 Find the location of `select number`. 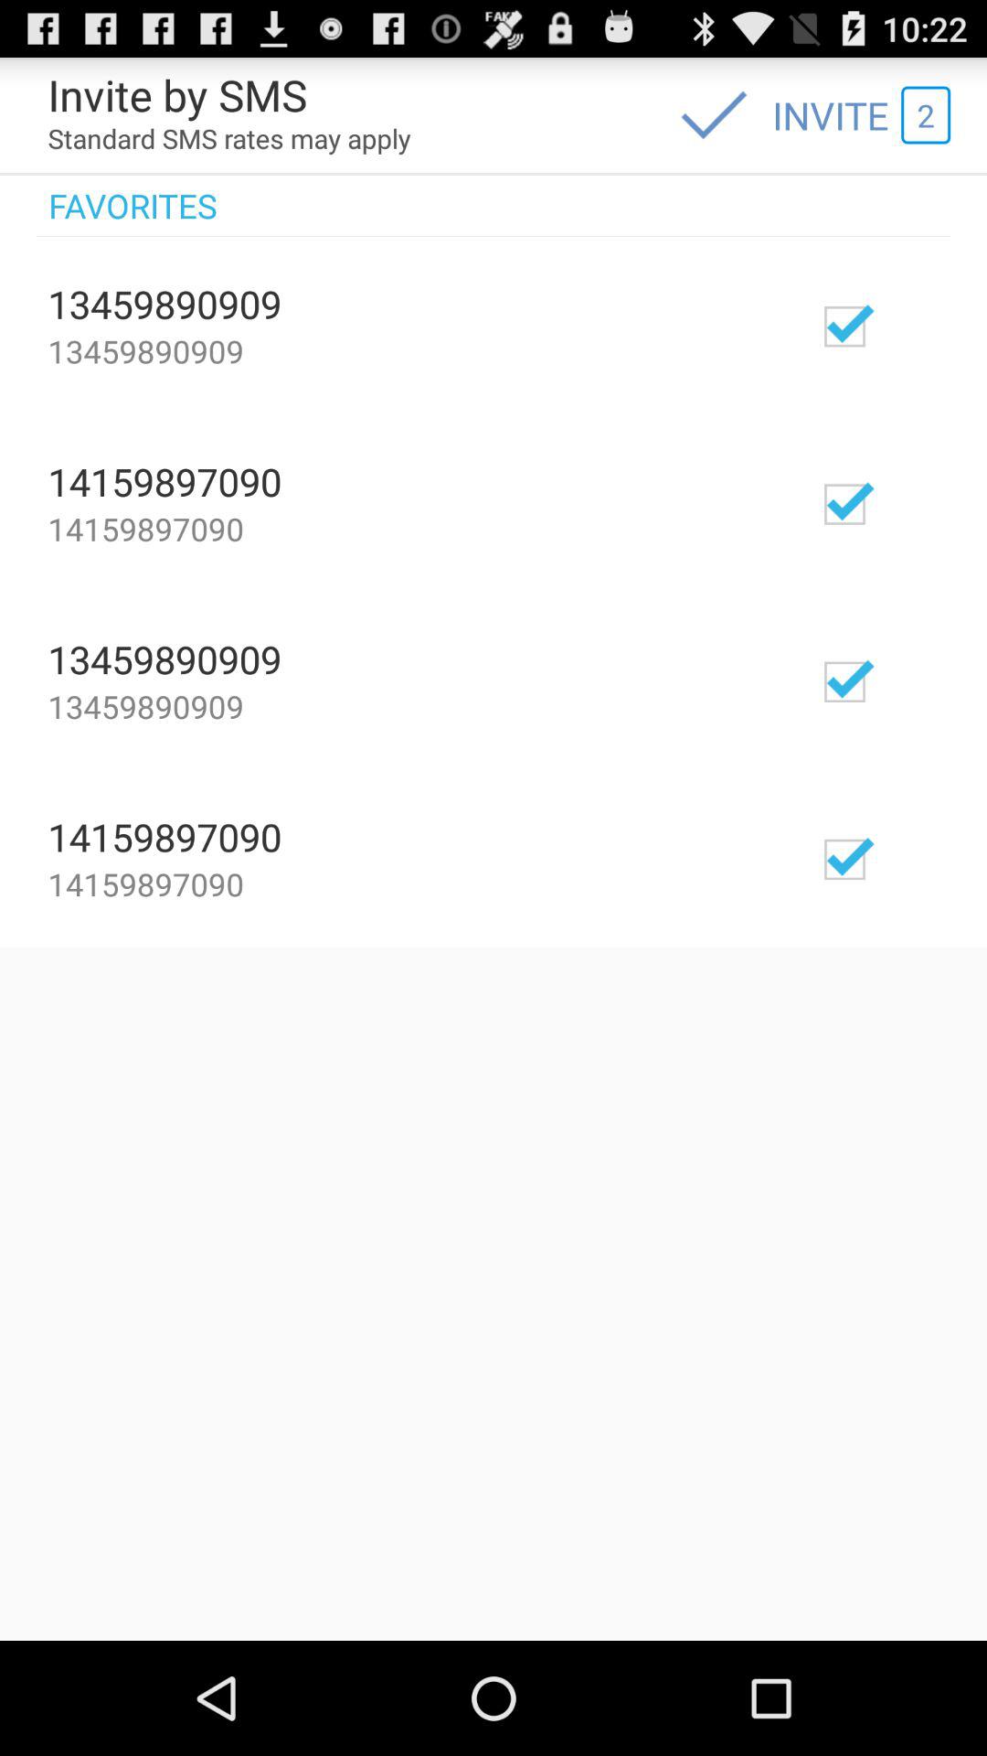

select number is located at coordinates (898, 503).